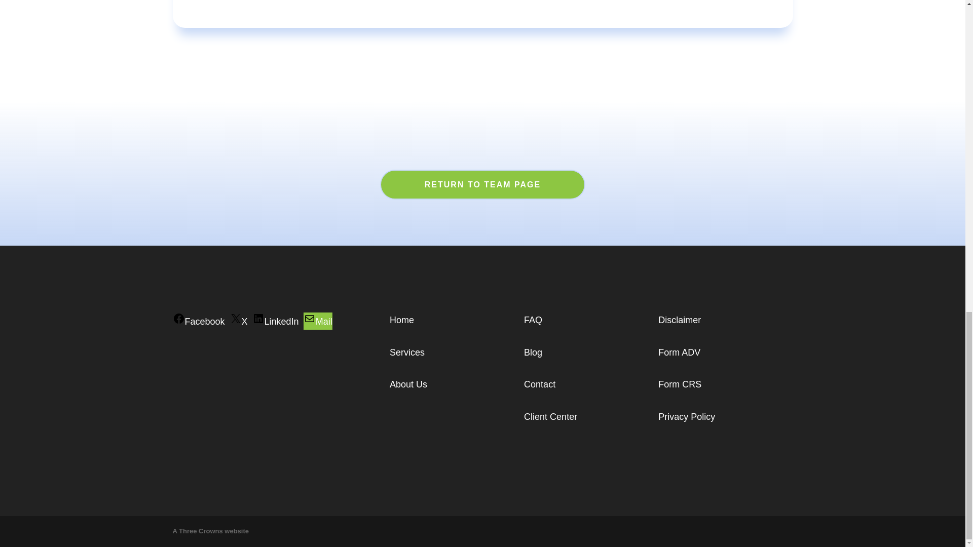 The height and width of the screenshot is (547, 973). I want to click on About Us, so click(408, 384).